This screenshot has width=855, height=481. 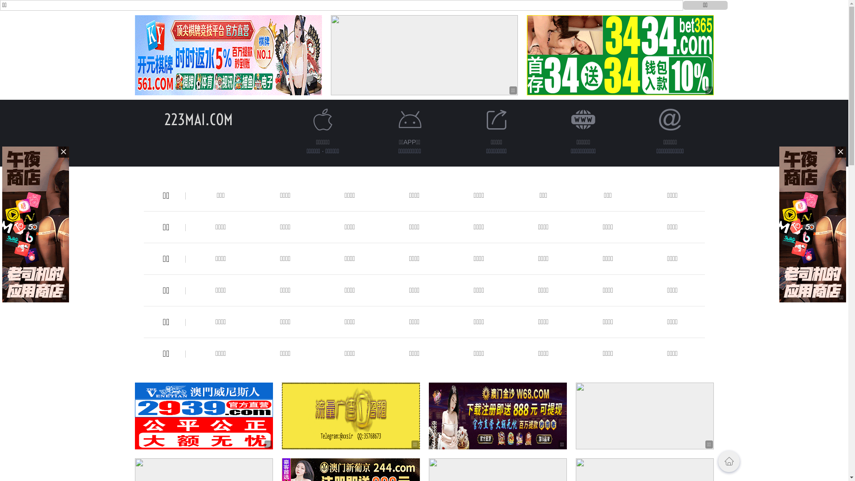 What do you see at coordinates (198, 119) in the screenshot?
I see `223MAI.COM` at bounding box center [198, 119].